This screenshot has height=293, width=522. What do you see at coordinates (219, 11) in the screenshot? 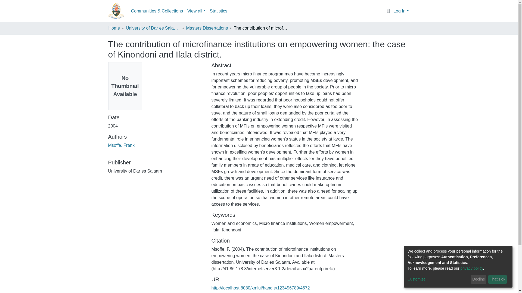
I see `Statistics` at bounding box center [219, 11].